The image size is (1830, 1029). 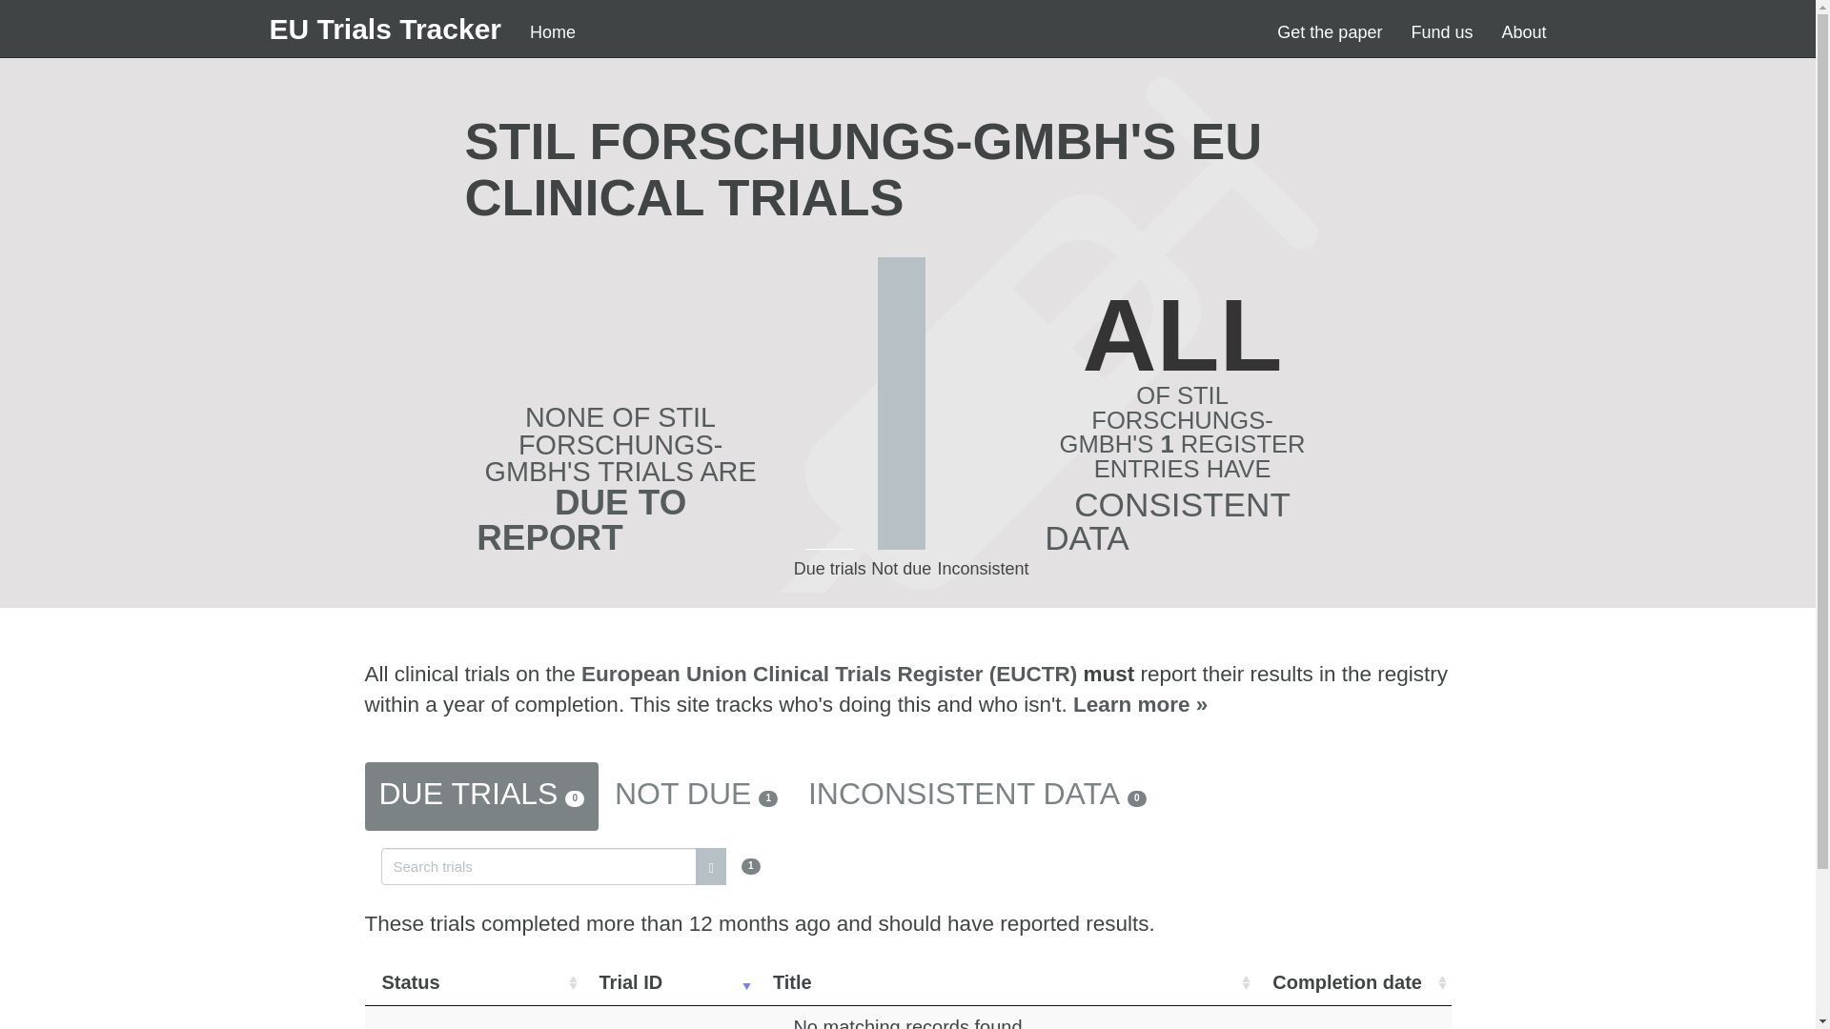 I want to click on INCONSISTENT DATA0, so click(x=977, y=797).